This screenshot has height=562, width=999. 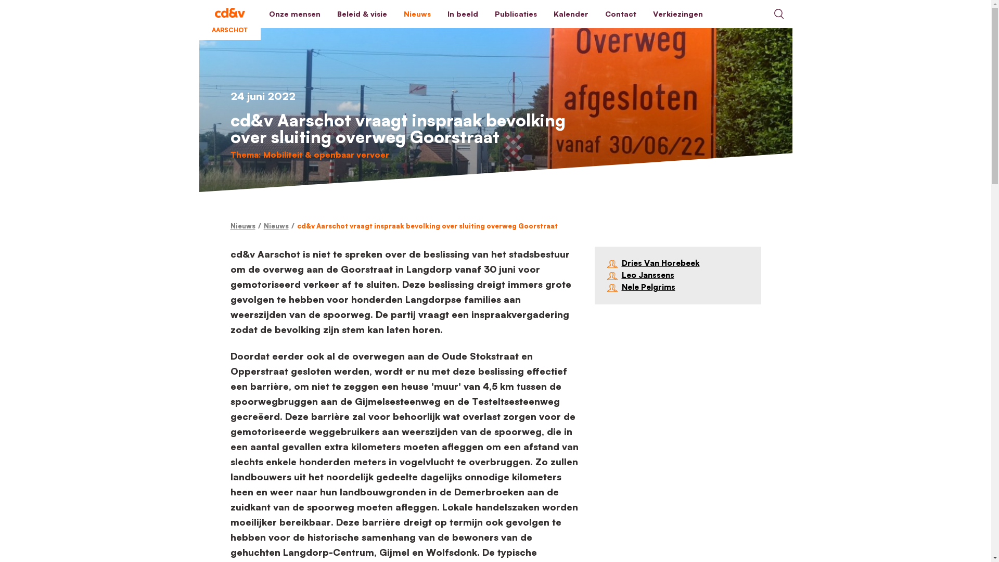 I want to click on Leo Janssens, so click(x=677, y=276).